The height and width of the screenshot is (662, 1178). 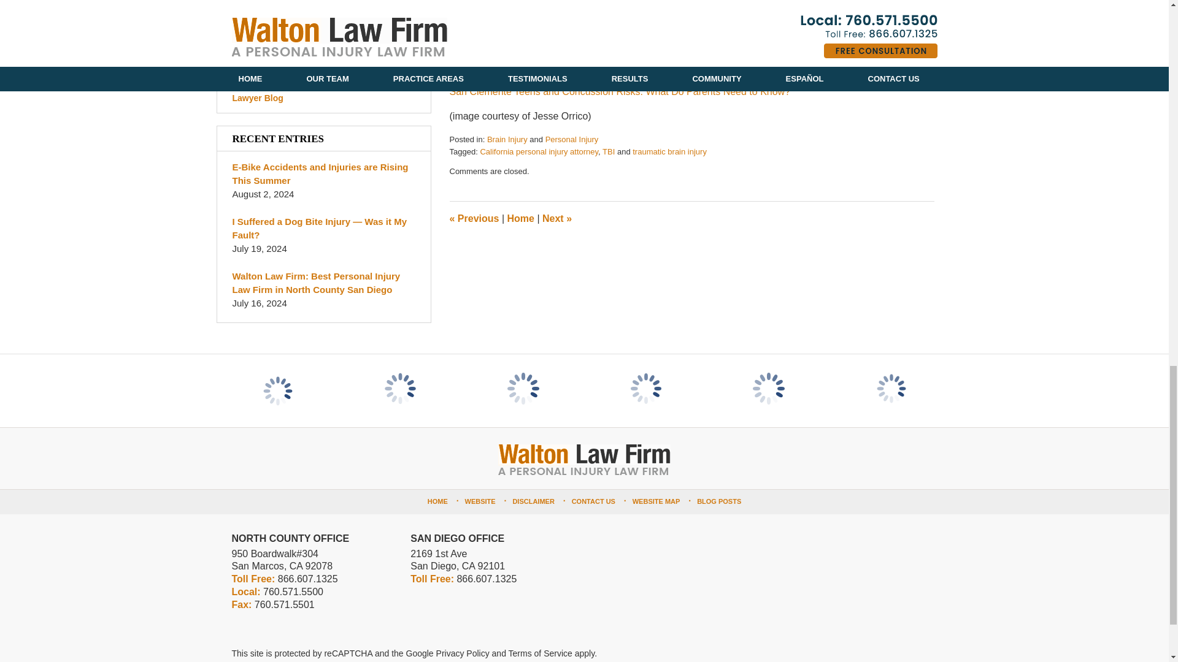 I want to click on View all posts tagged with TBI, so click(x=609, y=151).